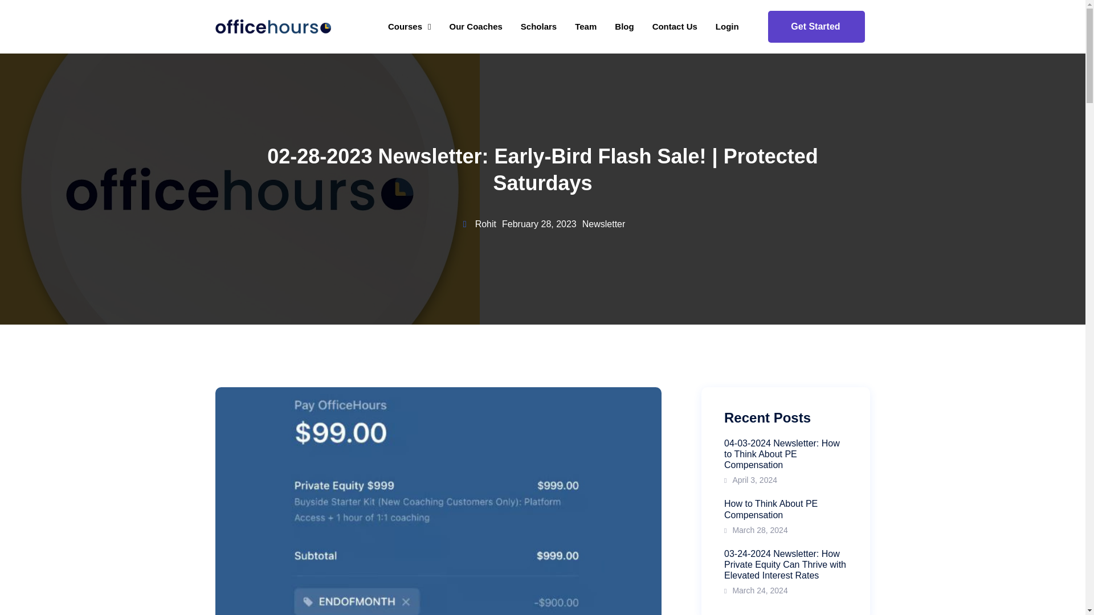  What do you see at coordinates (586, 26) in the screenshot?
I see `Team` at bounding box center [586, 26].